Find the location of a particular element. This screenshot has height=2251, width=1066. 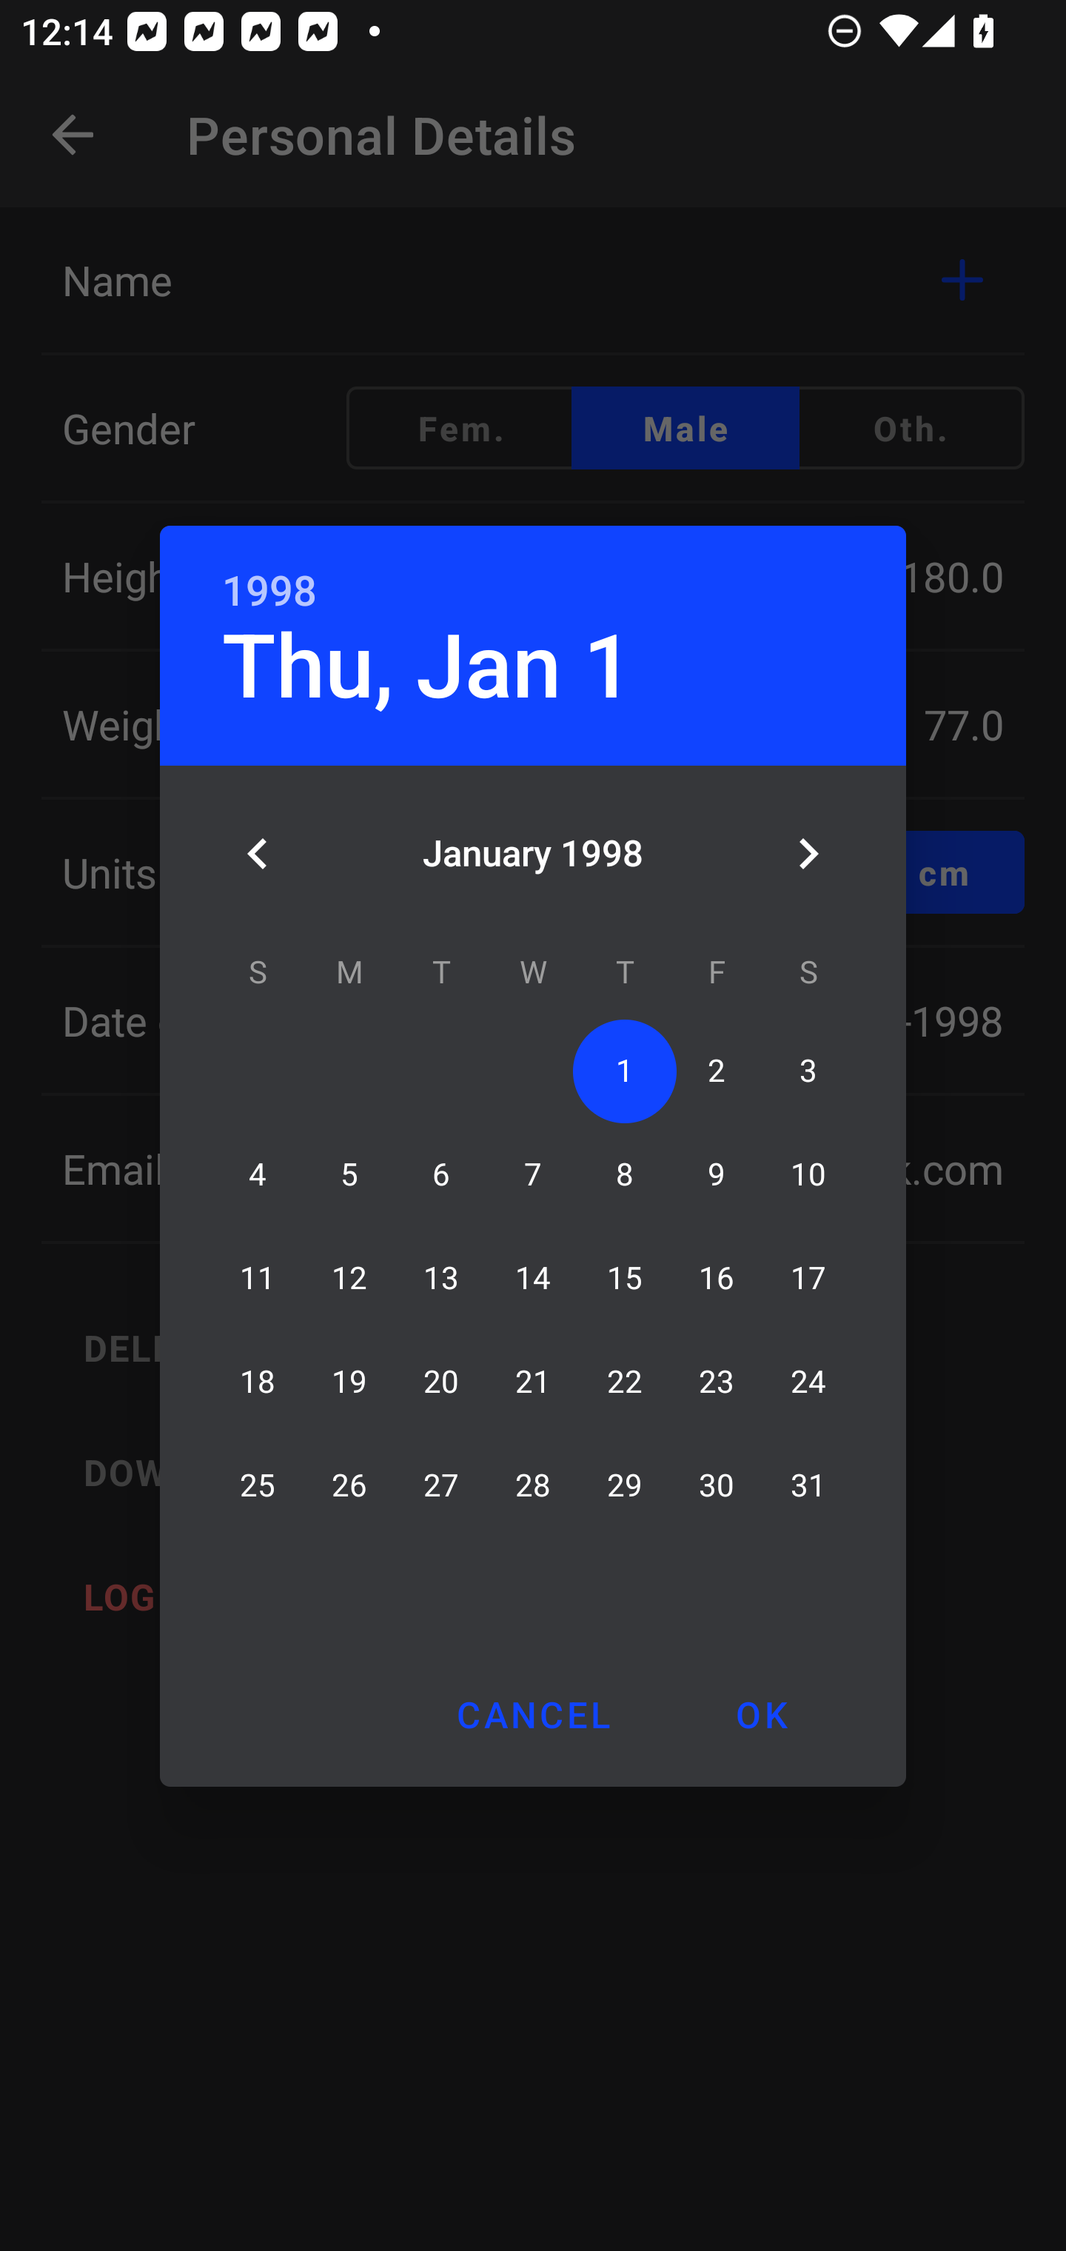

4 04 January 1998 is located at coordinates (258, 1174).